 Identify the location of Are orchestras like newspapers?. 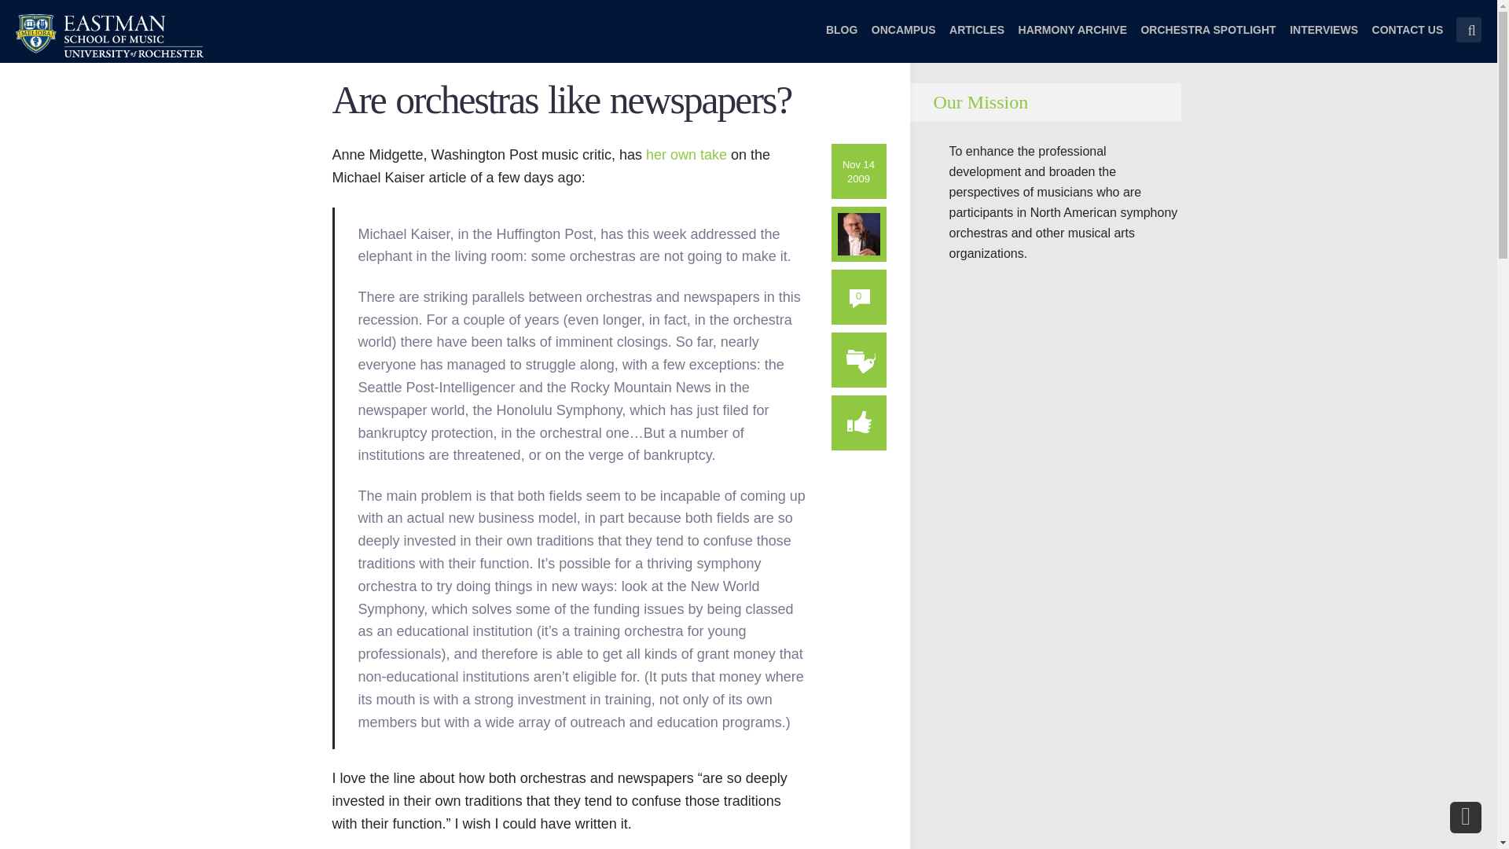
(561, 101).